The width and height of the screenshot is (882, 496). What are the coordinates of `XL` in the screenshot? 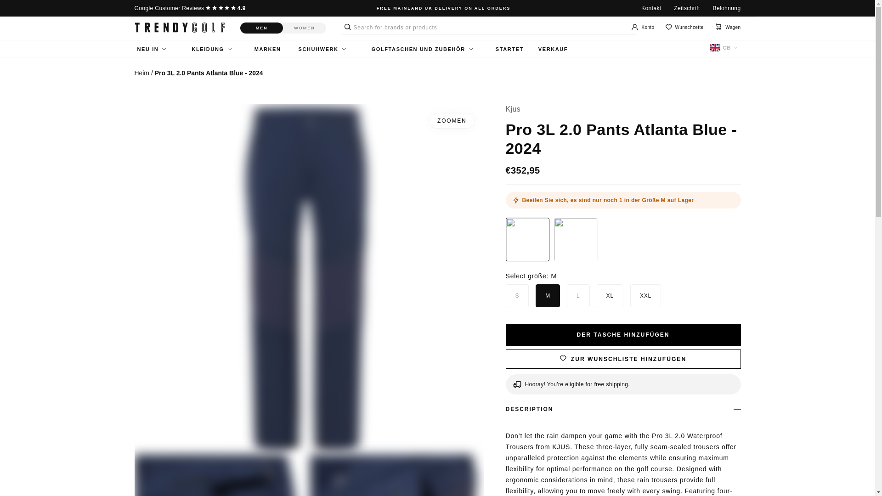 It's located at (599, 296).